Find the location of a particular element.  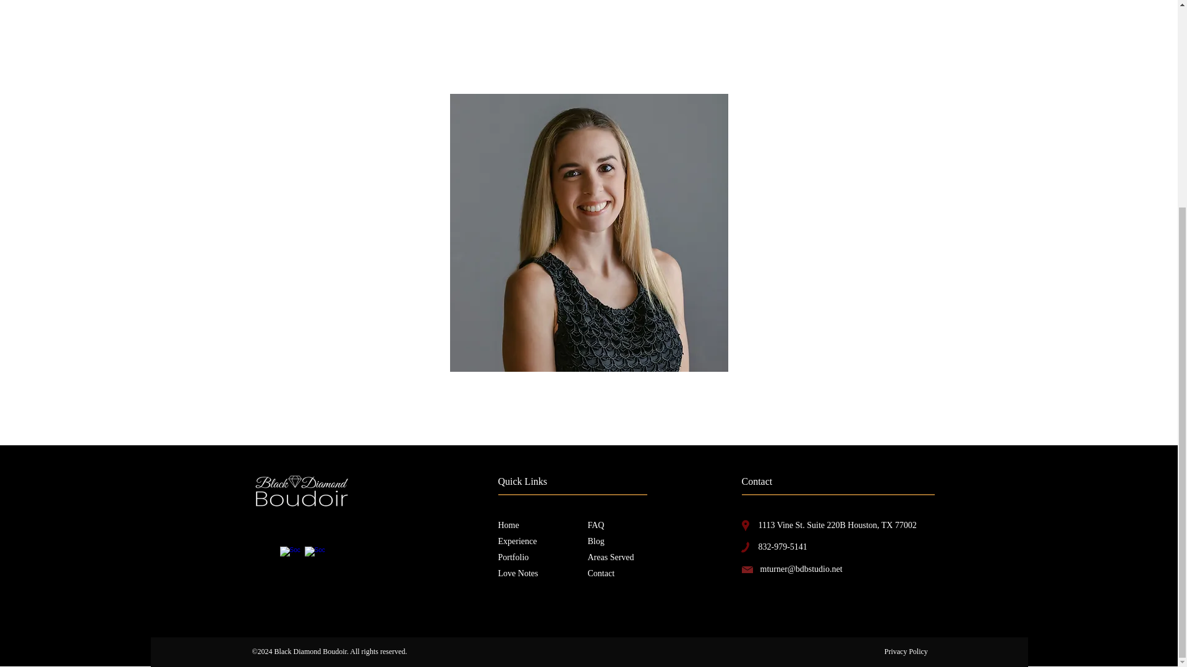

Privacy Policy is located at coordinates (905, 651).